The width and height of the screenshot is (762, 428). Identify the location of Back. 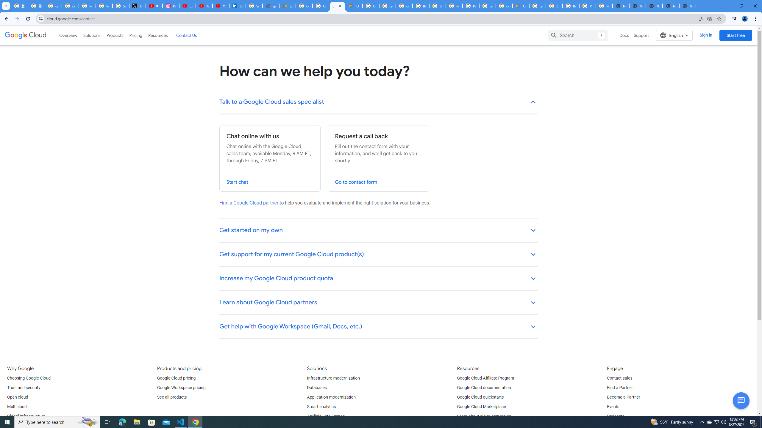
(6, 19).